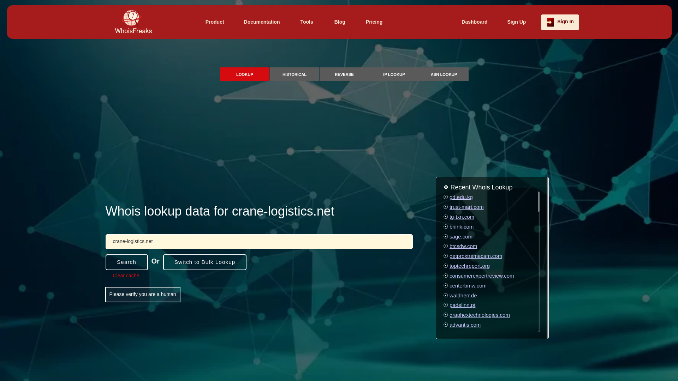 This screenshot has width=678, height=381. Describe the element at coordinates (560, 22) in the screenshot. I see `Sign In` at that location.